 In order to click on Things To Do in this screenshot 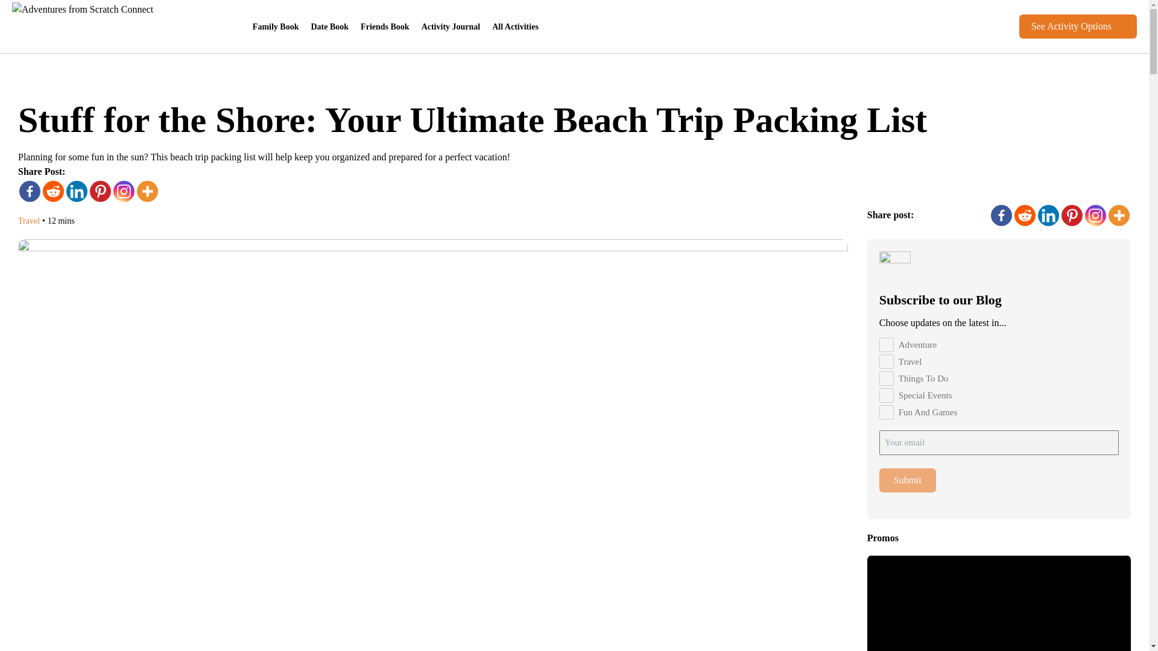, I will do `click(887, 379)`.